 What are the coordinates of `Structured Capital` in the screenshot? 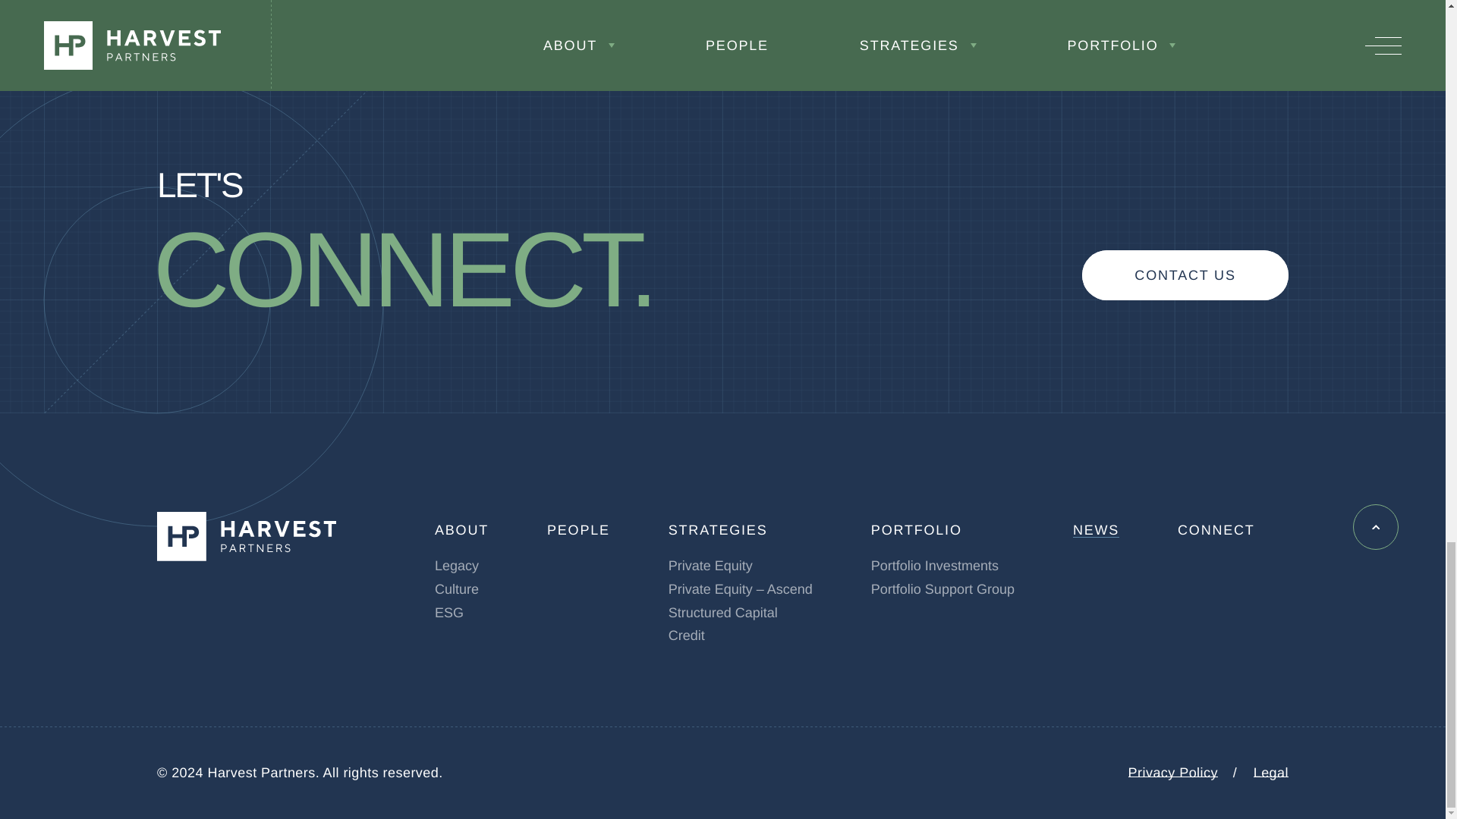 It's located at (723, 613).